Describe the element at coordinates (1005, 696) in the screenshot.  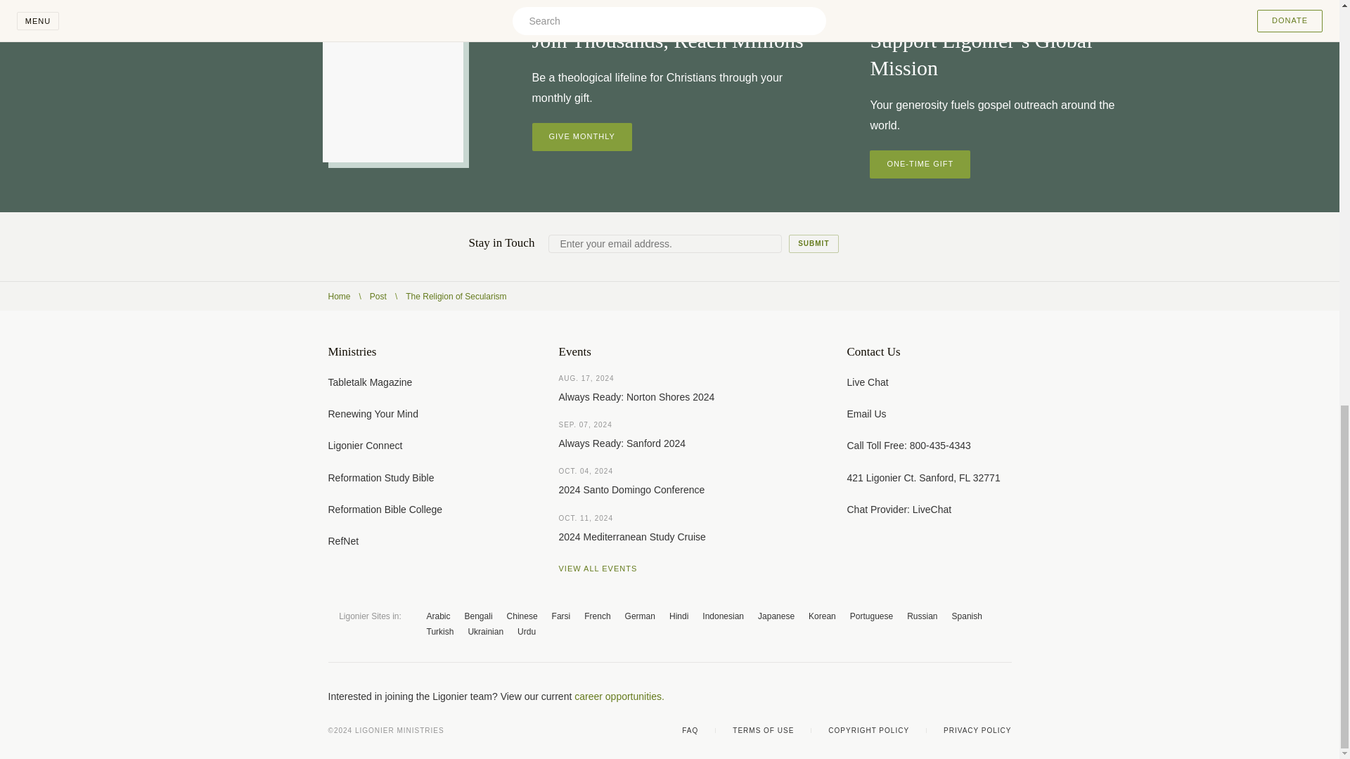
I see `Linkedin` at that location.